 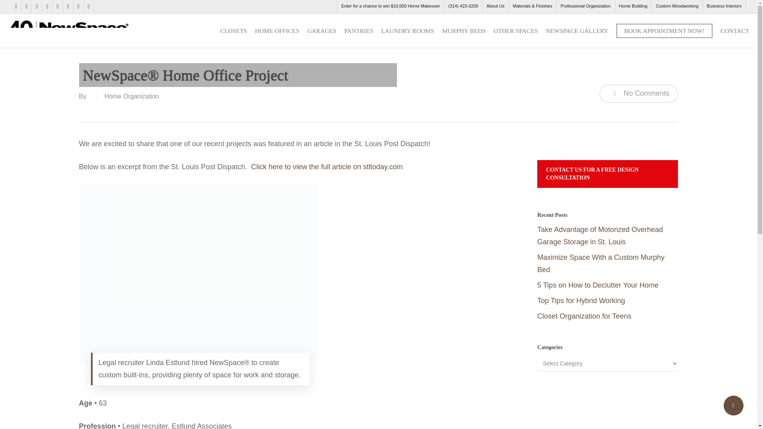 What do you see at coordinates (633, 6) in the screenshot?
I see `Home Building` at bounding box center [633, 6].